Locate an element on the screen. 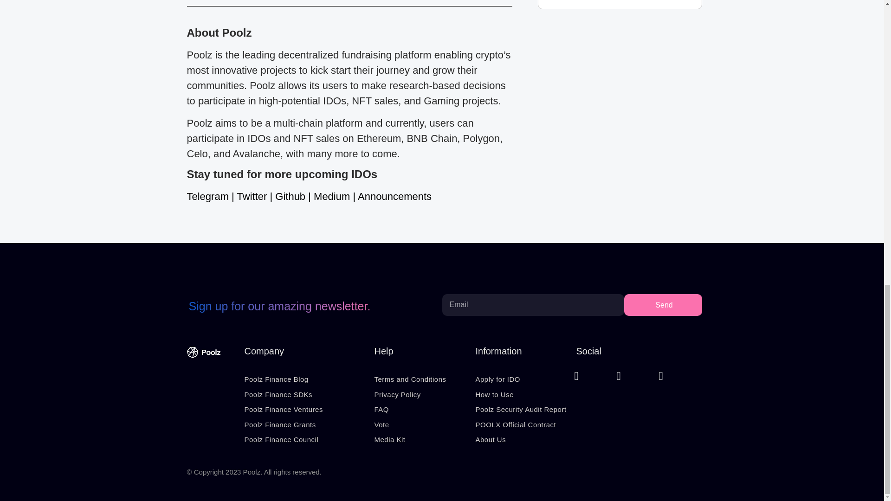 This screenshot has width=891, height=501. Telegram is located at coordinates (207, 197).